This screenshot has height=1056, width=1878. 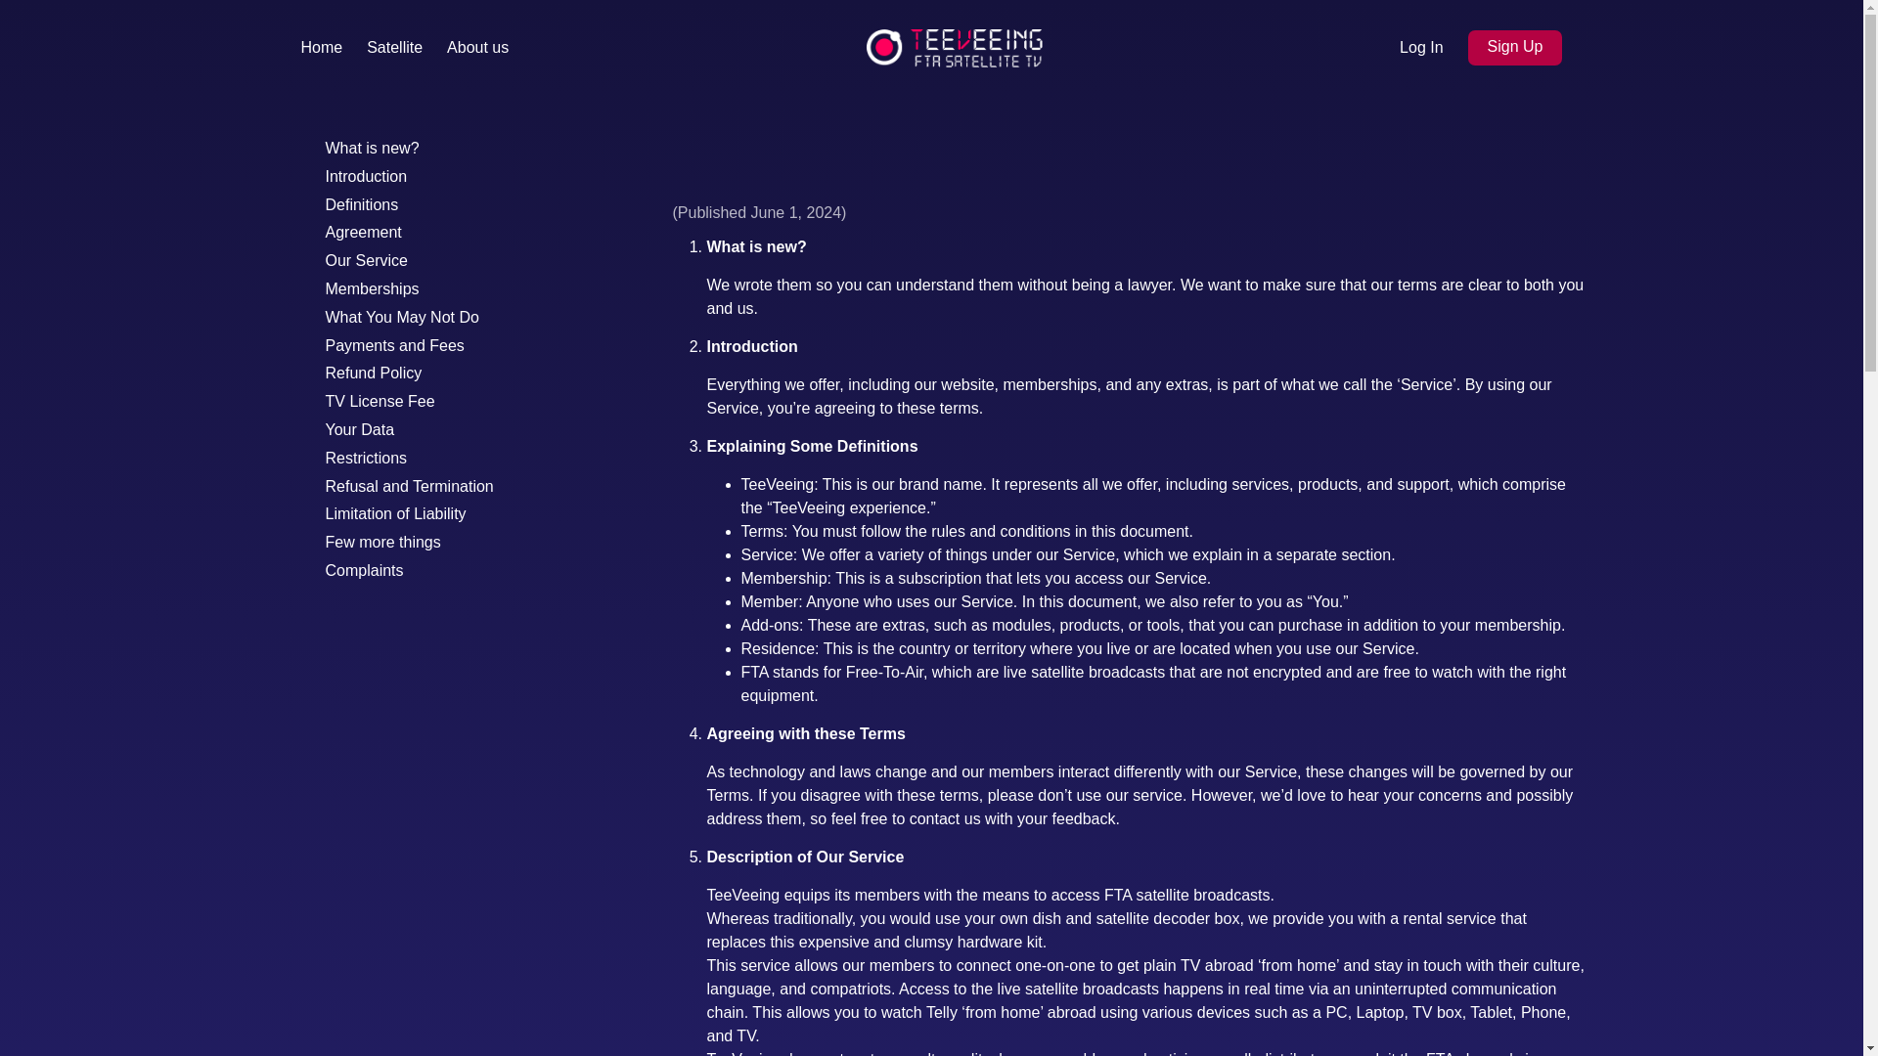 I want to click on What You May Not Do, so click(x=401, y=317).